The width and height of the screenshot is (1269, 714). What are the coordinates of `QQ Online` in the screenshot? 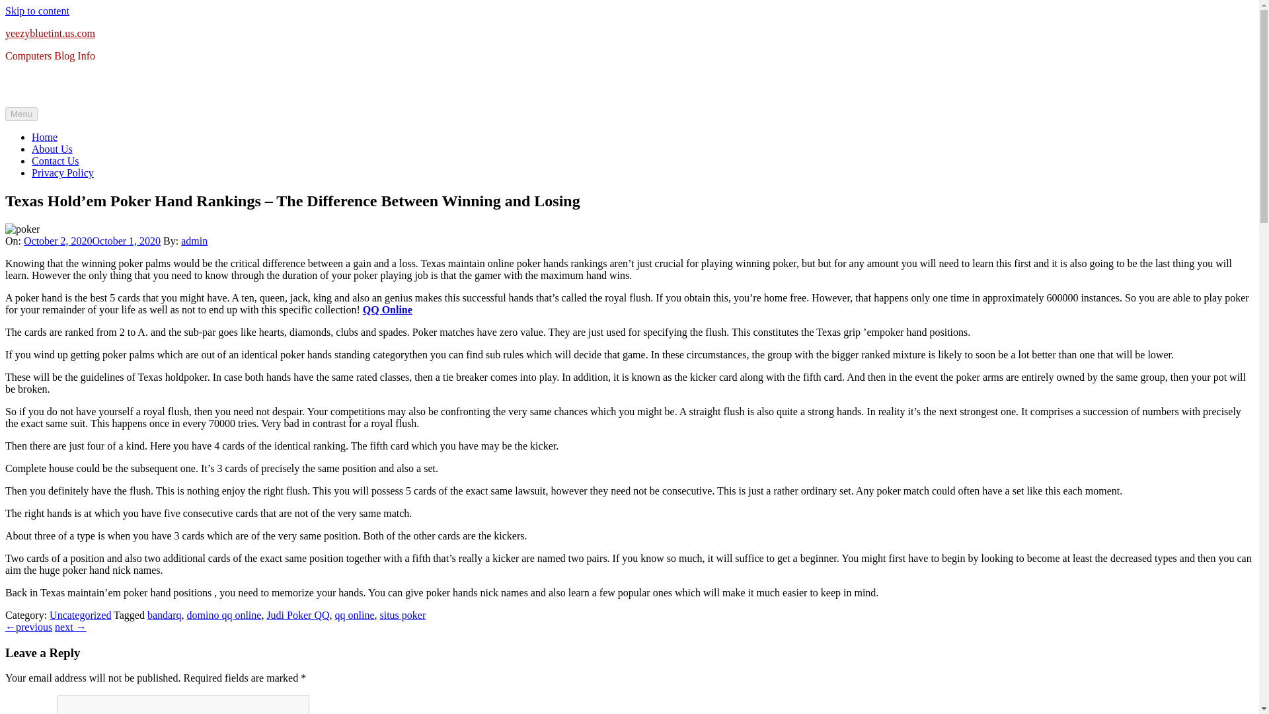 It's located at (387, 309).